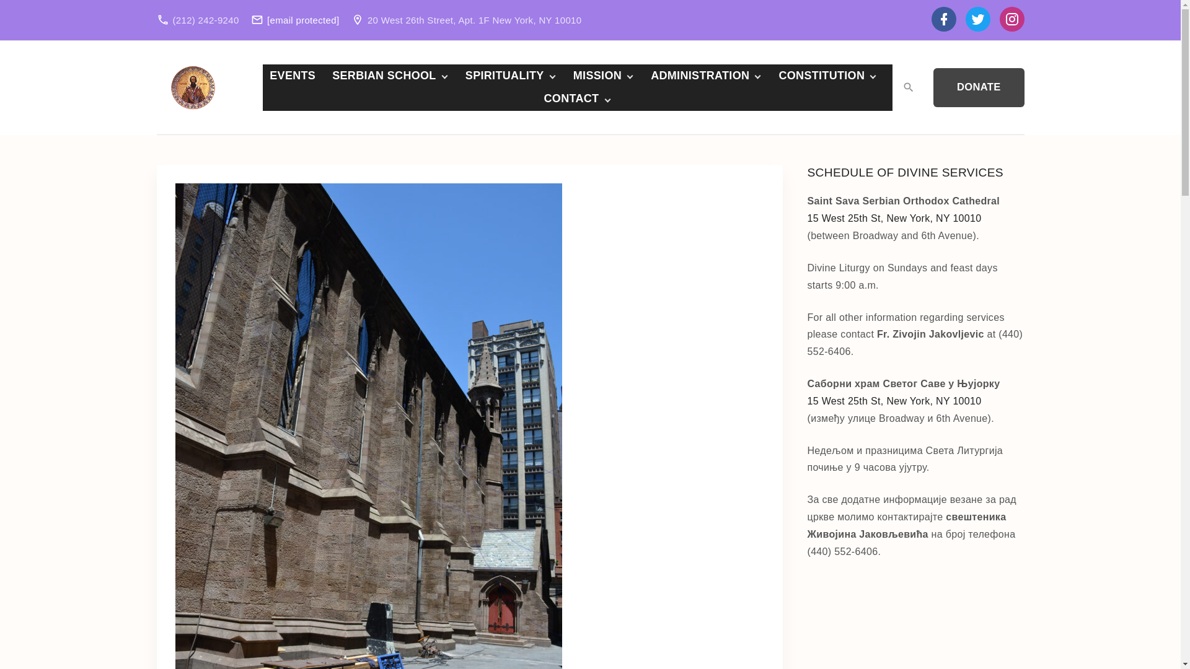 The width and height of the screenshot is (1190, 669). What do you see at coordinates (293, 76) in the screenshot?
I see `EVENTS` at bounding box center [293, 76].